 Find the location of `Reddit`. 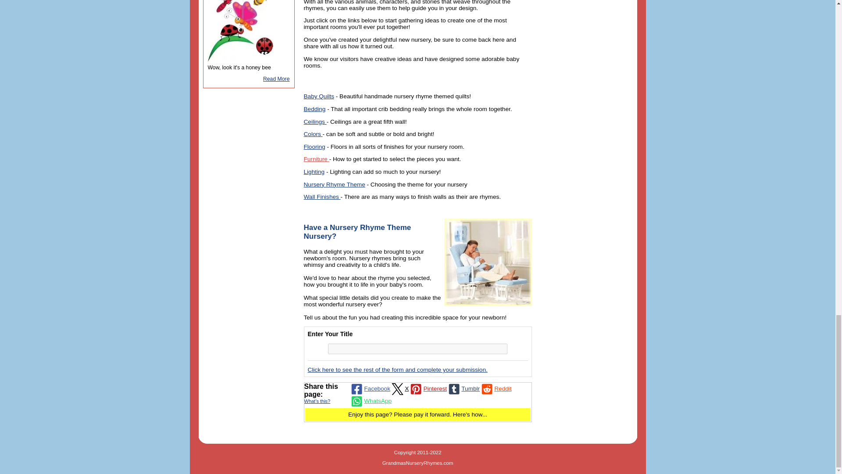

Reddit is located at coordinates (496, 388).